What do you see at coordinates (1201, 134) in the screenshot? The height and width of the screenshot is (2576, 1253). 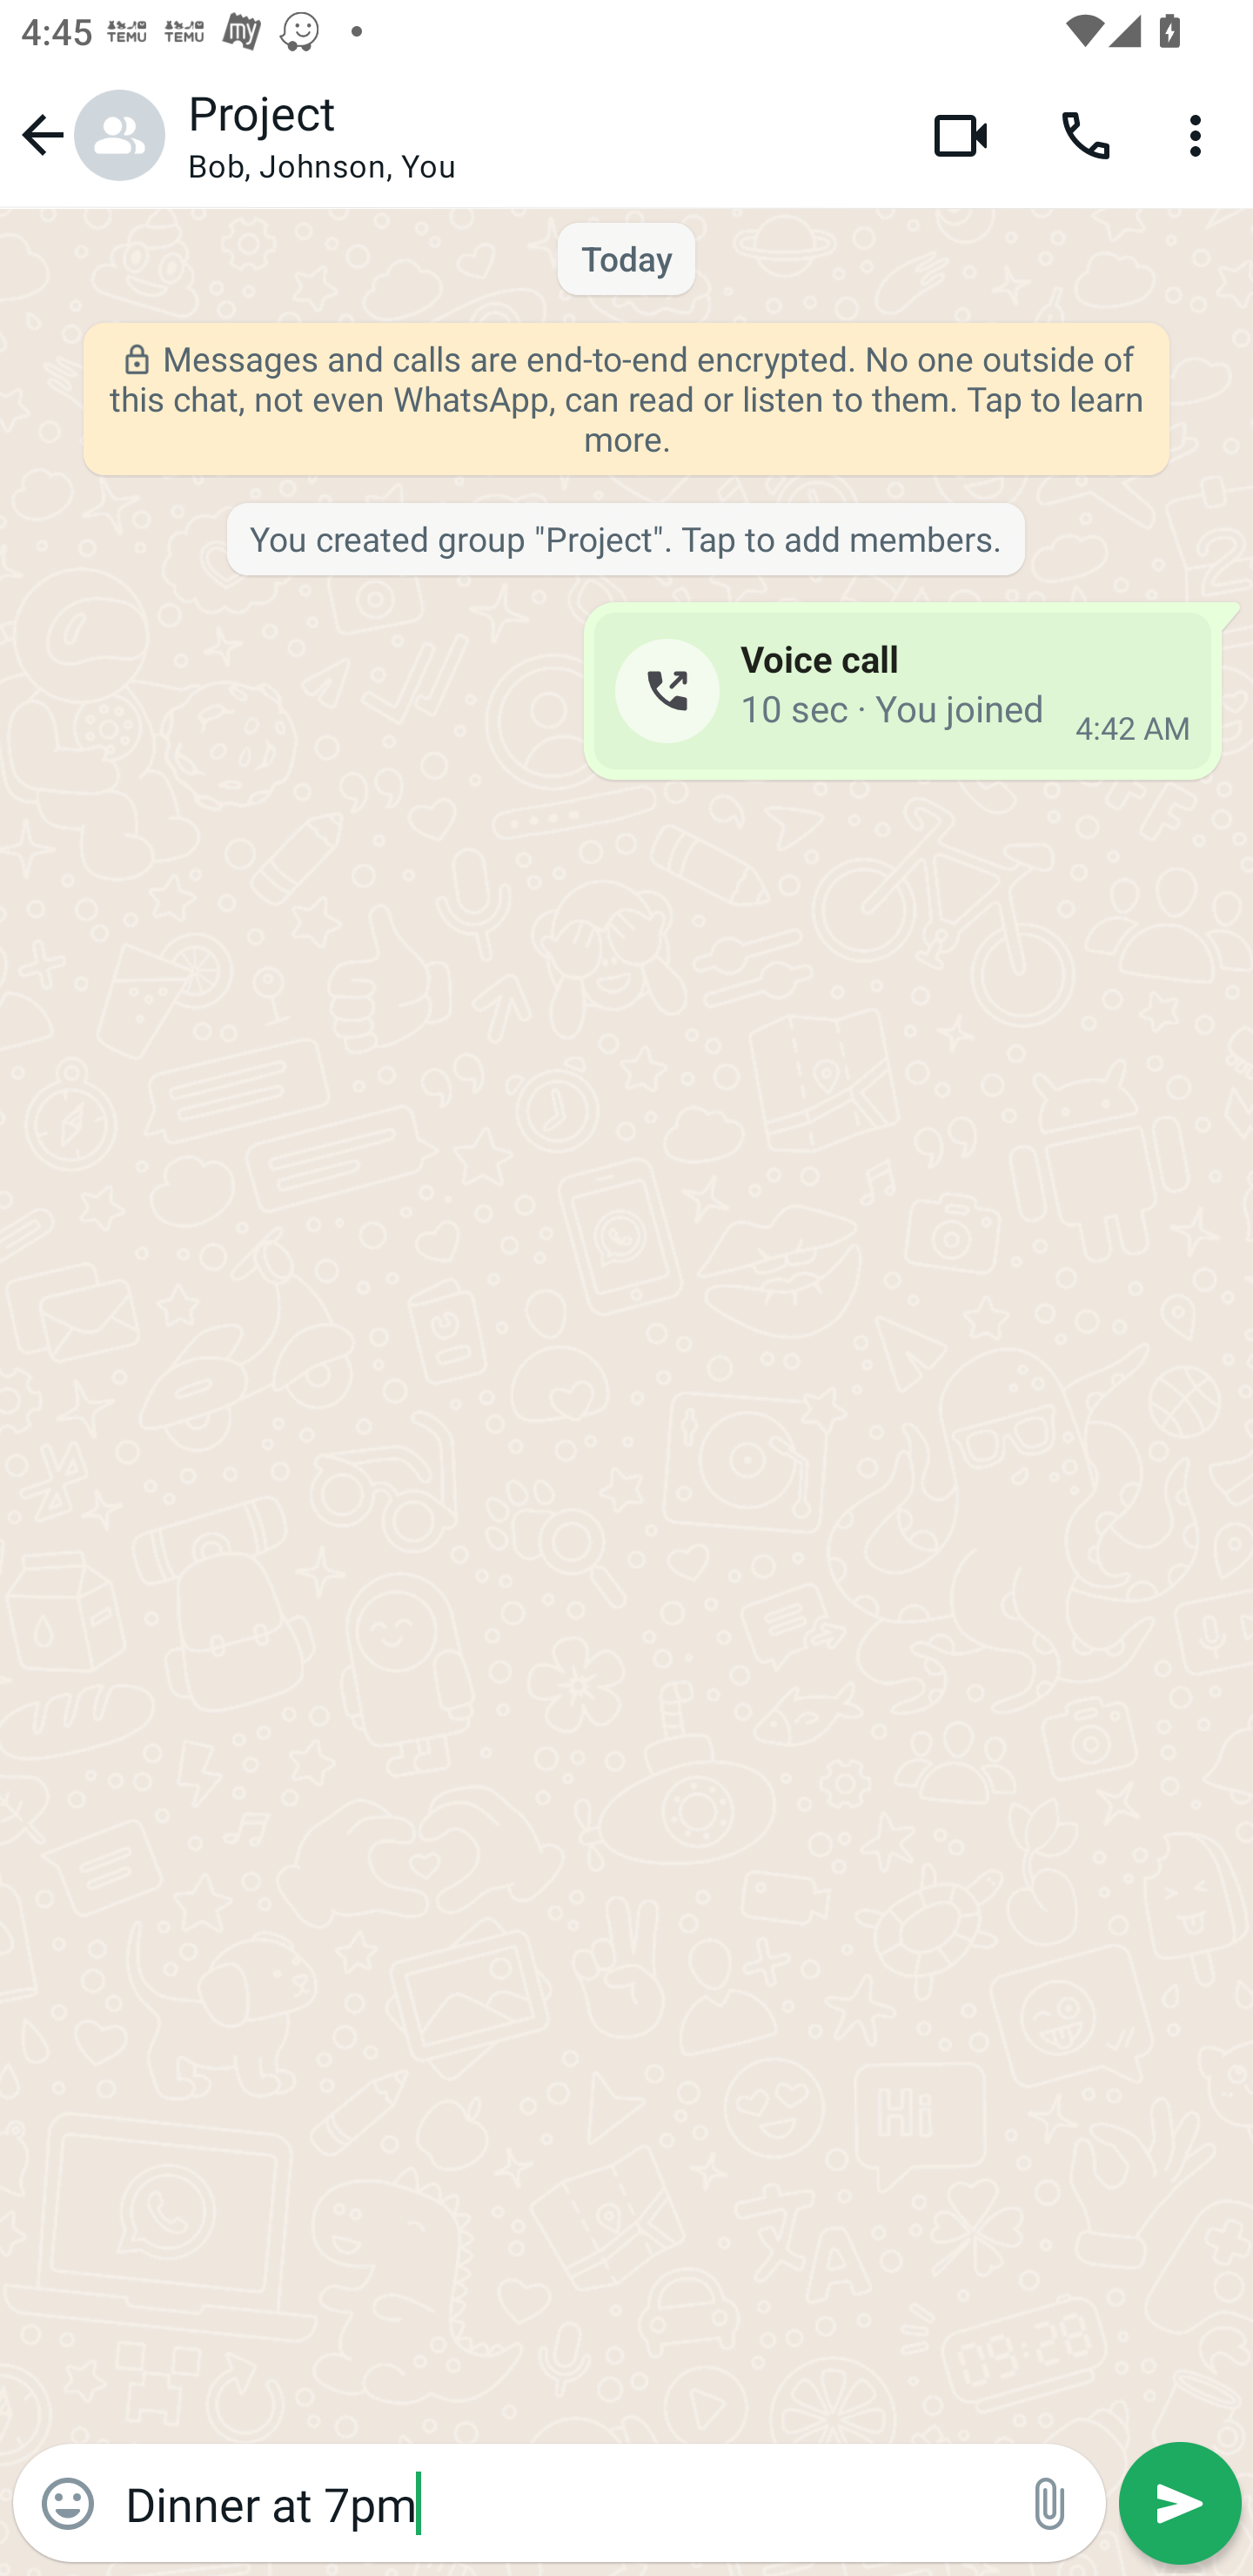 I see `More options` at bounding box center [1201, 134].